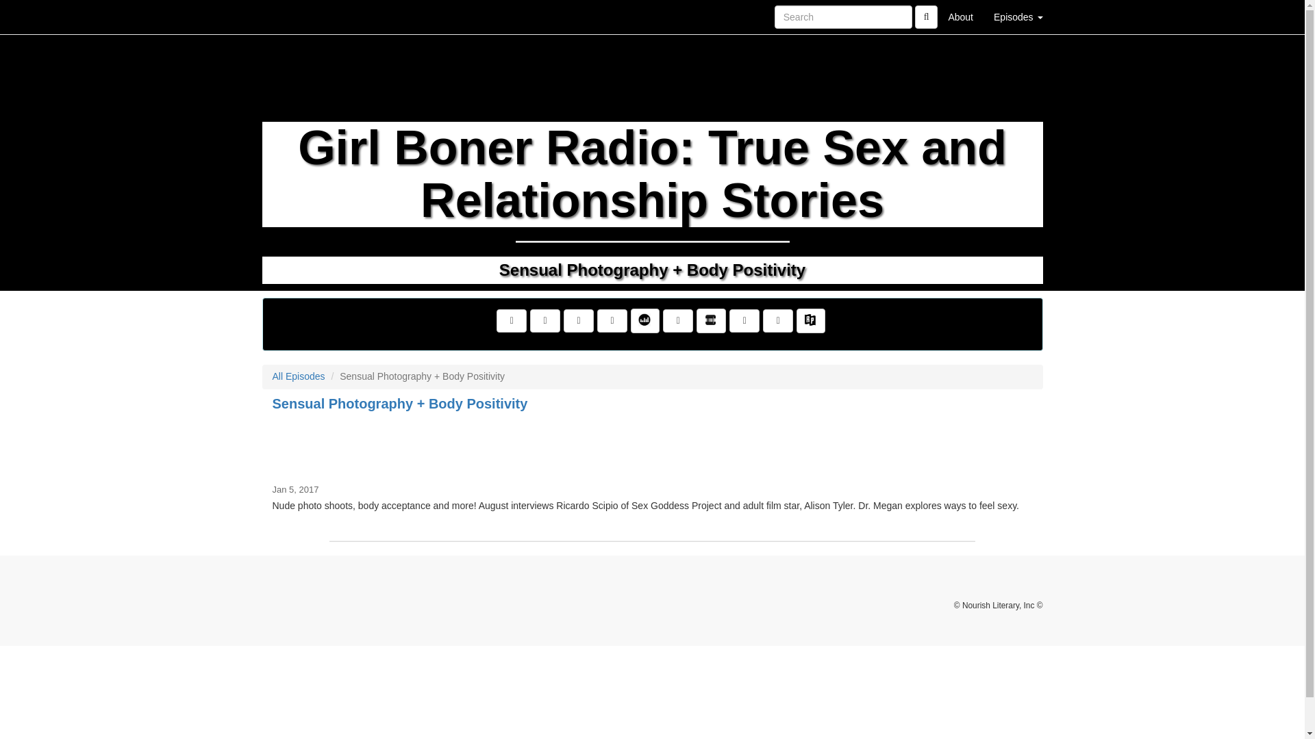 This screenshot has width=1315, height=739. I want to click on About, so click(960, 16).